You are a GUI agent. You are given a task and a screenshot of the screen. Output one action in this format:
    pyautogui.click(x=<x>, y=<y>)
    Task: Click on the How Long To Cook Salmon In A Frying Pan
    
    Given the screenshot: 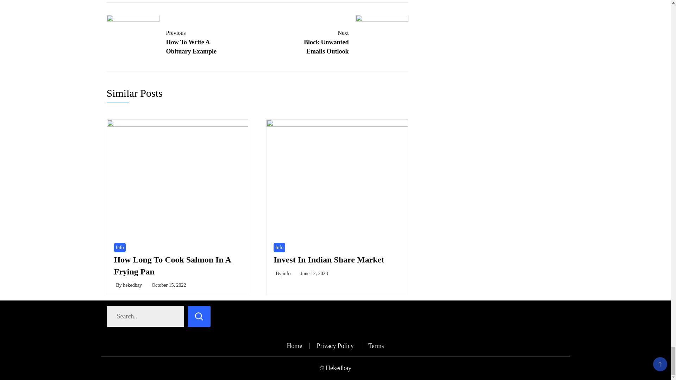 What is the action you would take?
    pyautogui.click(x=173, y=265)
    